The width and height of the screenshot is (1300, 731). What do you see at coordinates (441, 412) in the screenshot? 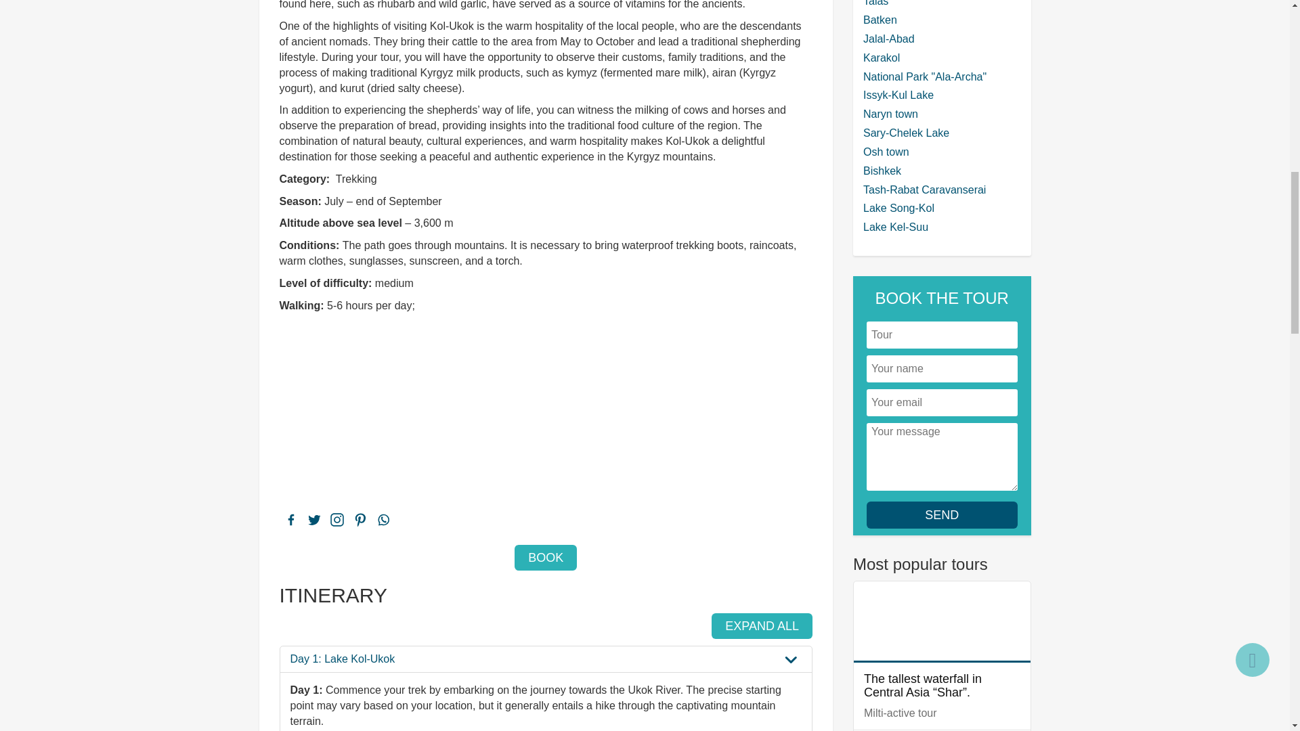
I see `YouTube player` at bounding box center [441, 412].